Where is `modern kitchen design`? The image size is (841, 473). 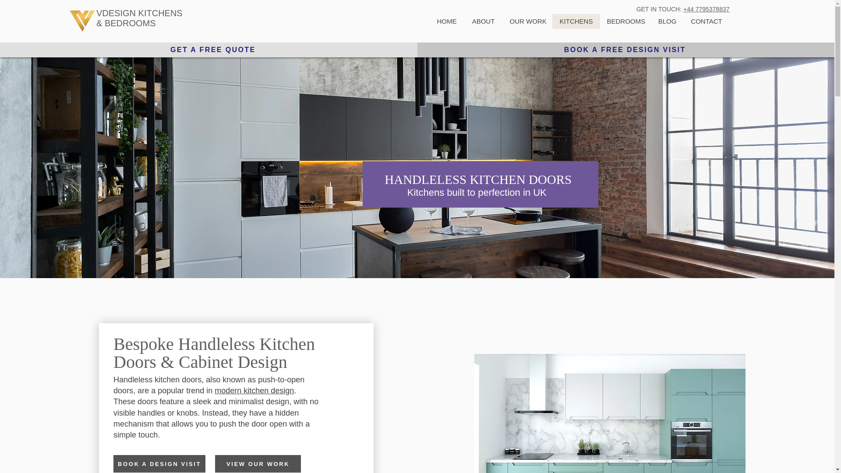
modern kitchen design is located at coordinates (254, 391).